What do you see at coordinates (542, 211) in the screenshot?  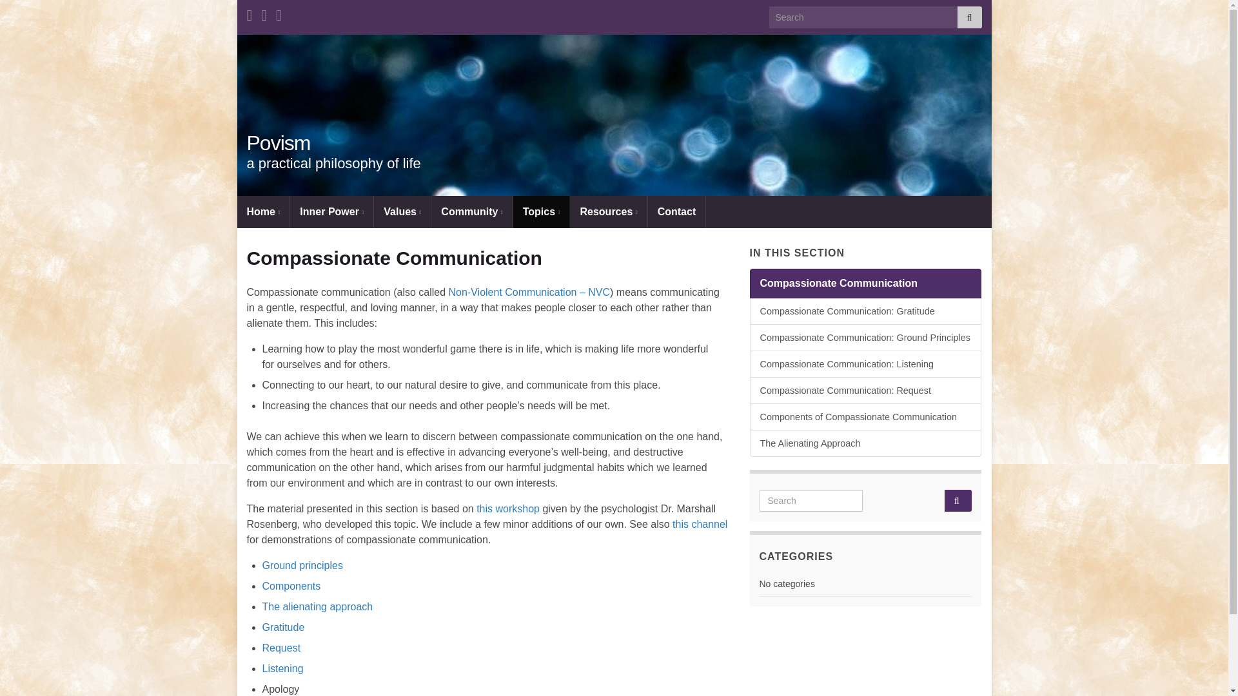 I see `Topics` at bounding box center [542, 211].